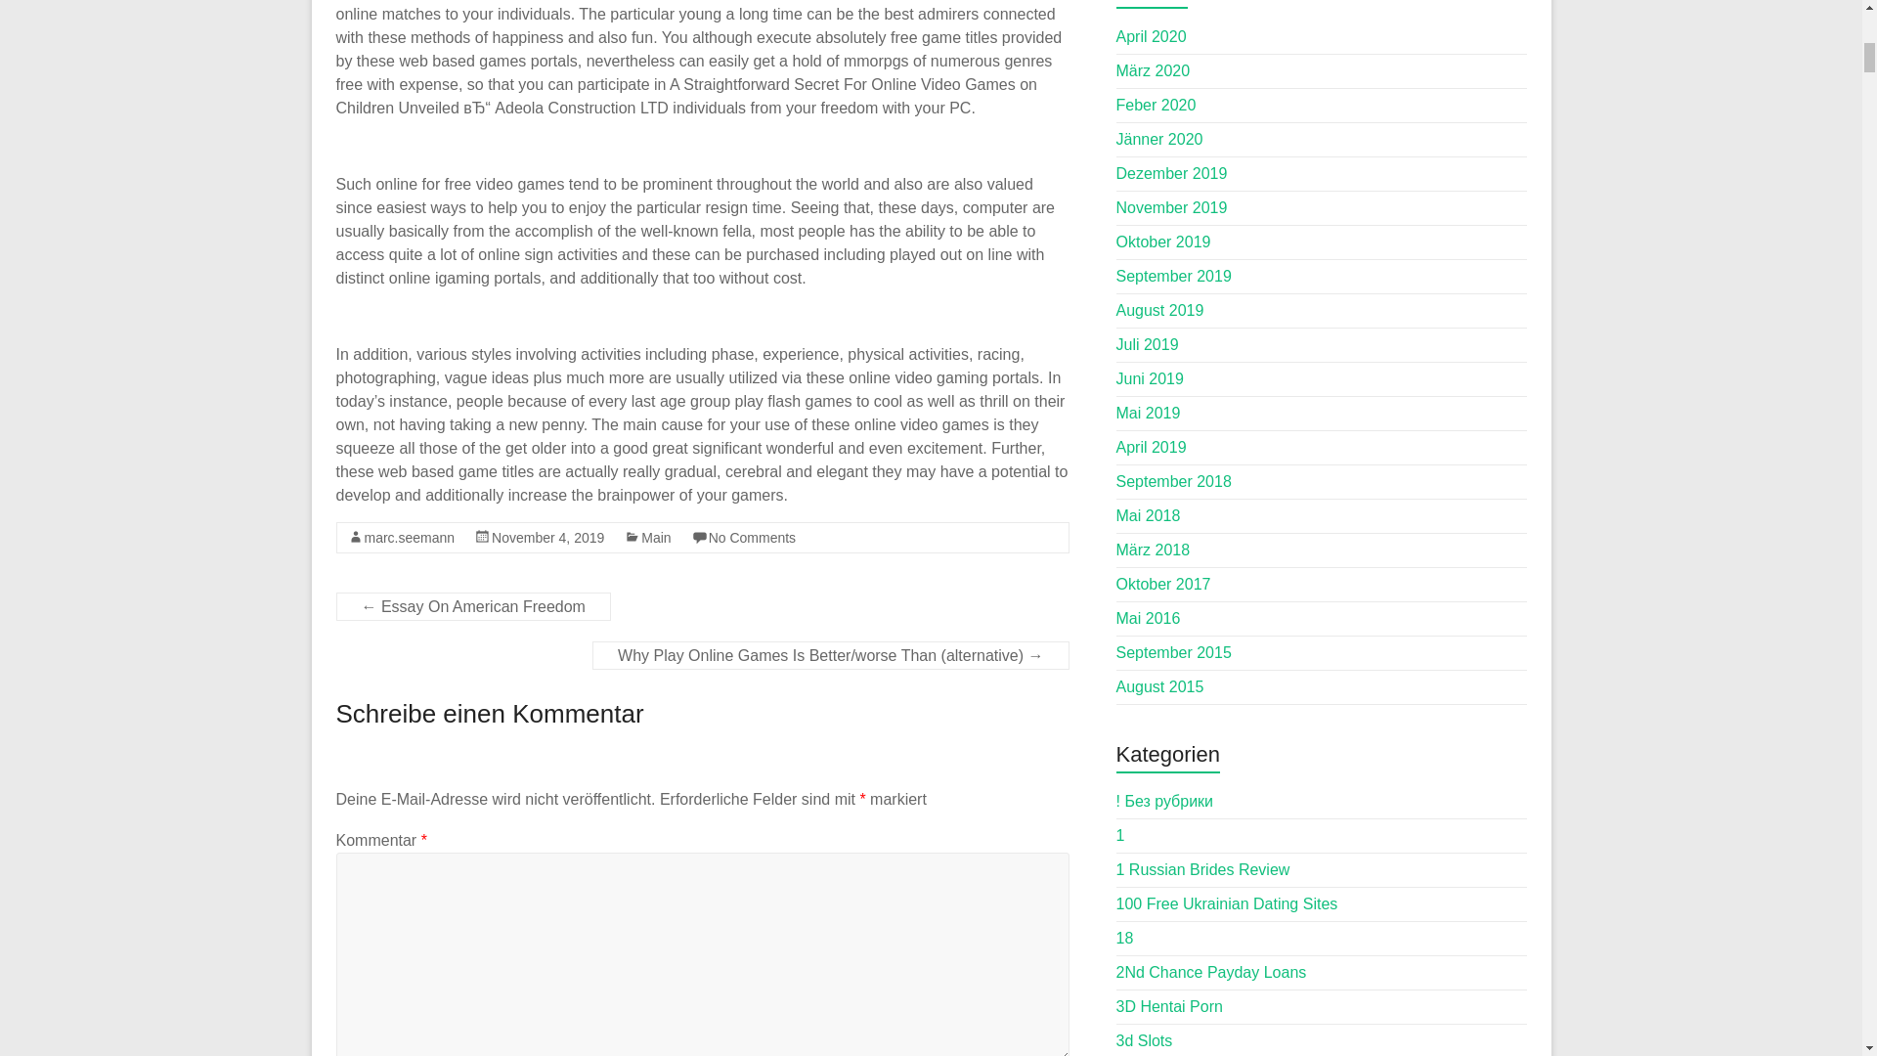 The height and width of the screenshot is (1056, 1877). I want to click on April 2020, so click(1152, 37).